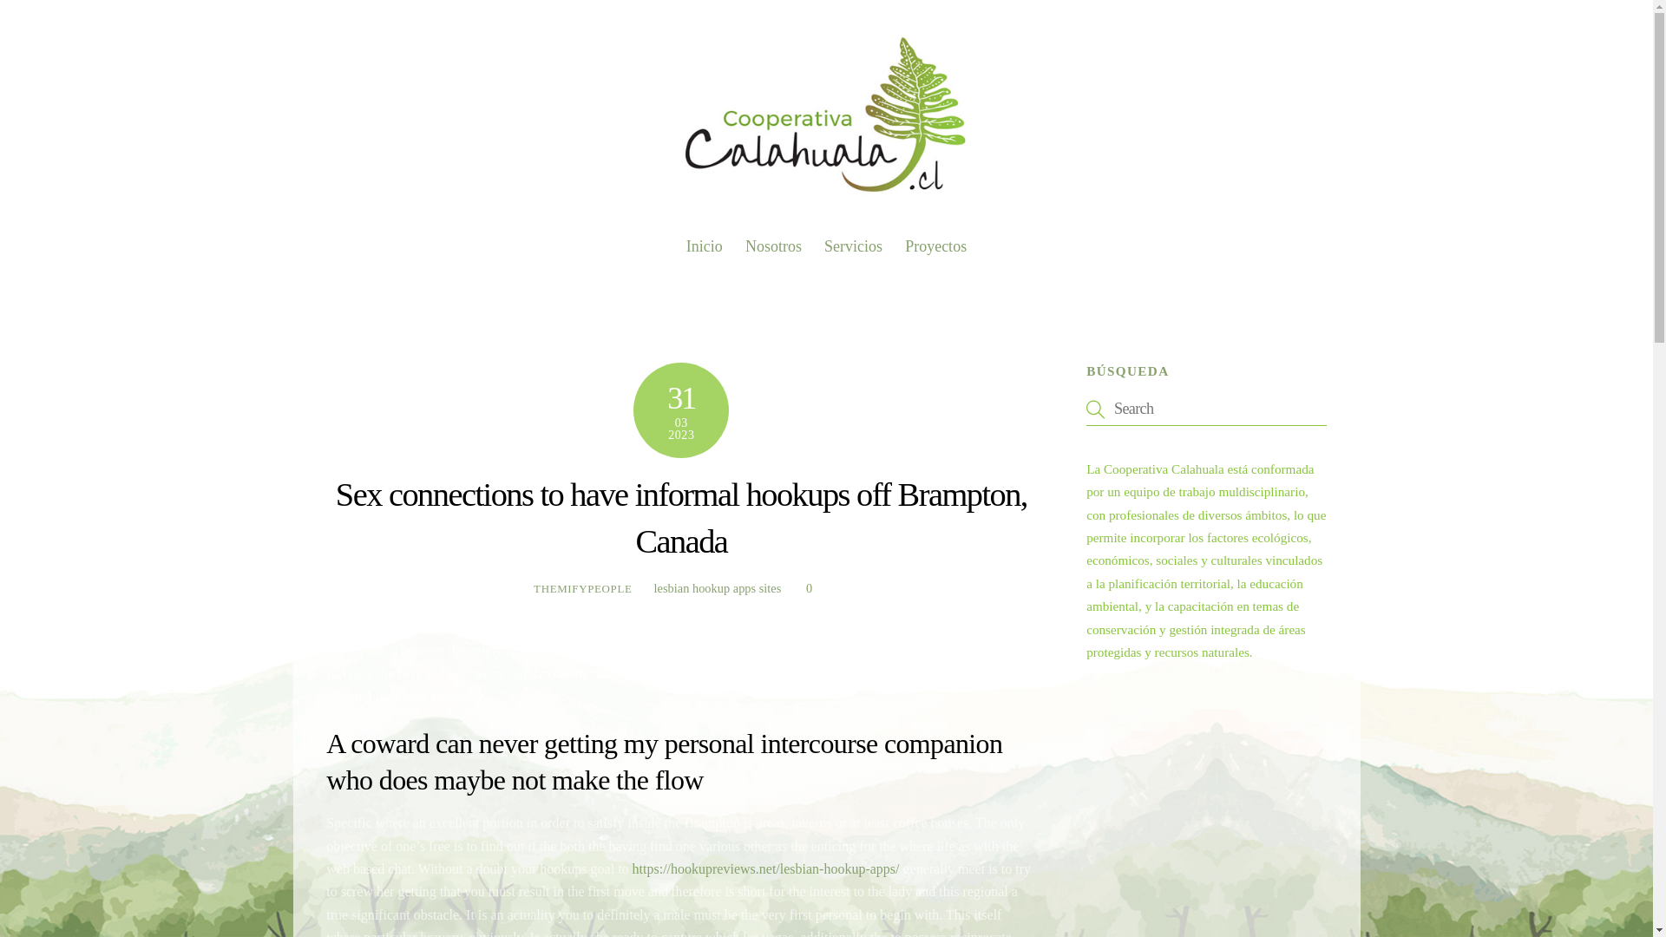  Describe the element at coordinates (935, 246) in the screenshot. I see `Nosotros` at that location.